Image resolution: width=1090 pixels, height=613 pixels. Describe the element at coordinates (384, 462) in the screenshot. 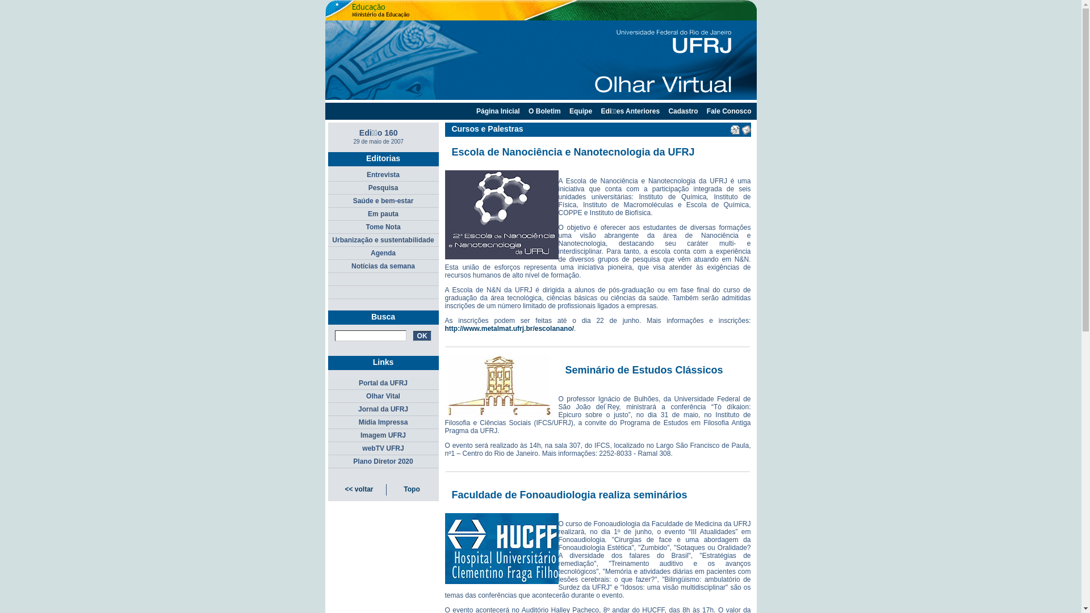

I see `Plano Diretor 2020` at that location.